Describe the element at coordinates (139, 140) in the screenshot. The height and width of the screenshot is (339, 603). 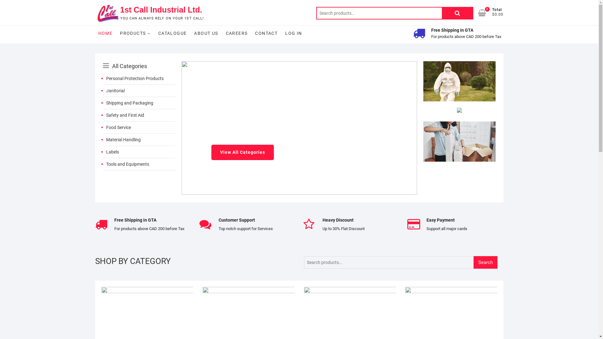
I see `Material Handling` at that location.